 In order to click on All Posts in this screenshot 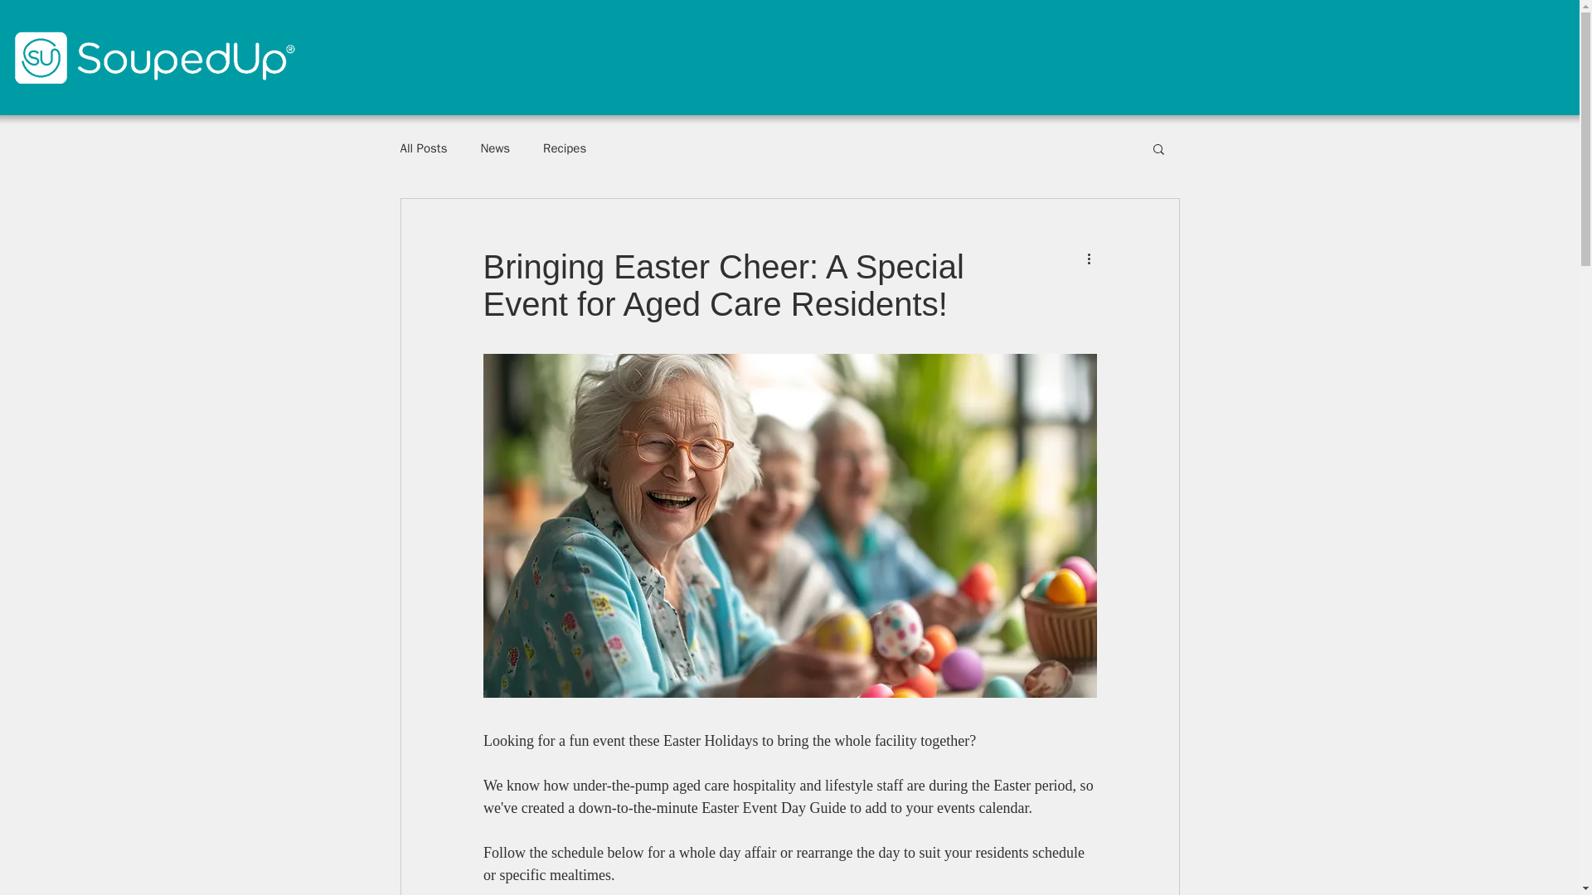, I will do `click(423, 148)`.